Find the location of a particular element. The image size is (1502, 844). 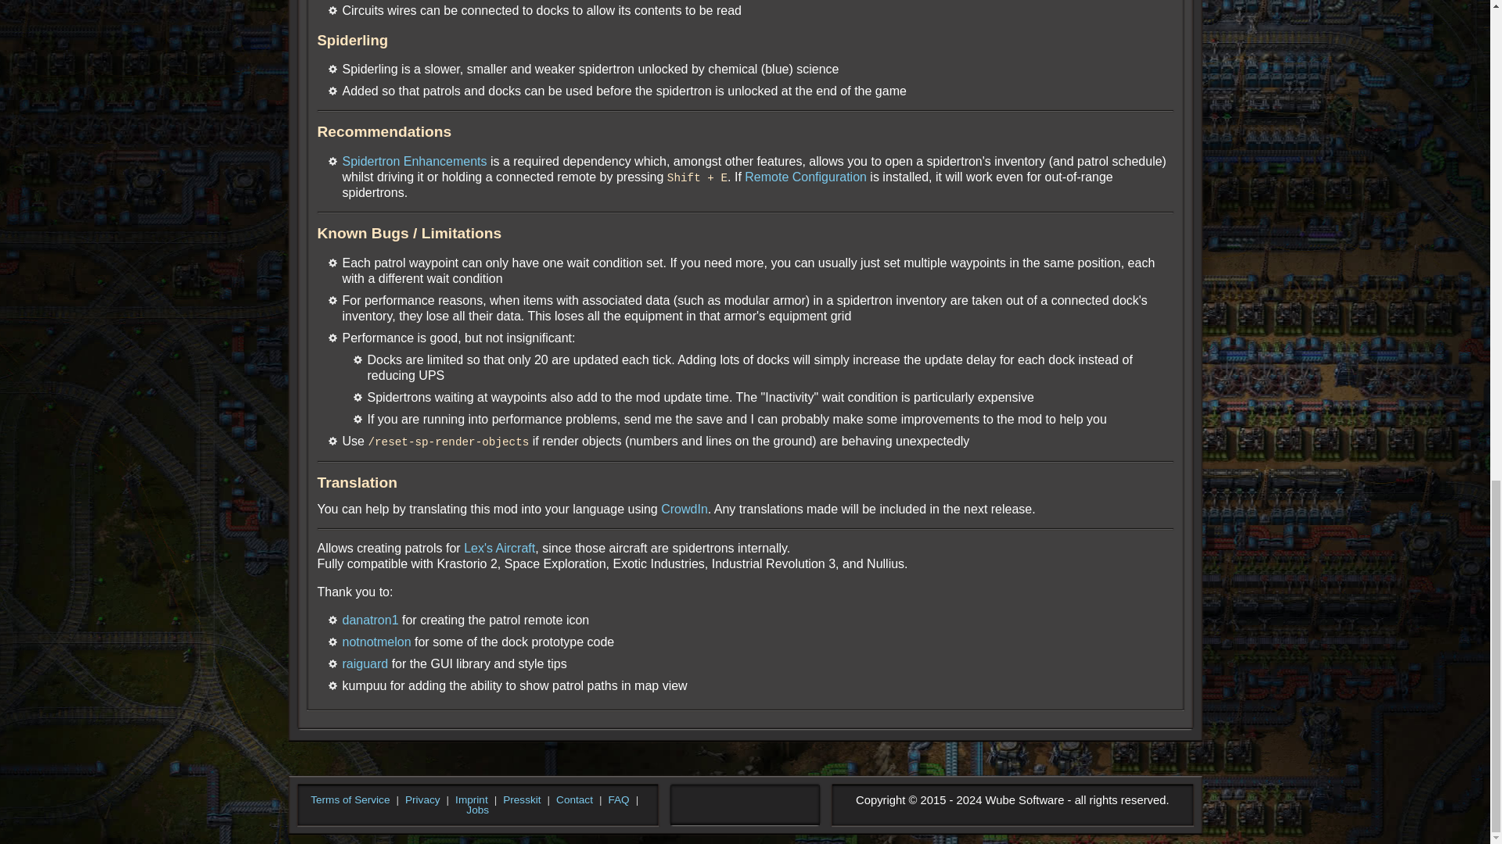

CrowdIn is located at coordinates (684, 508).